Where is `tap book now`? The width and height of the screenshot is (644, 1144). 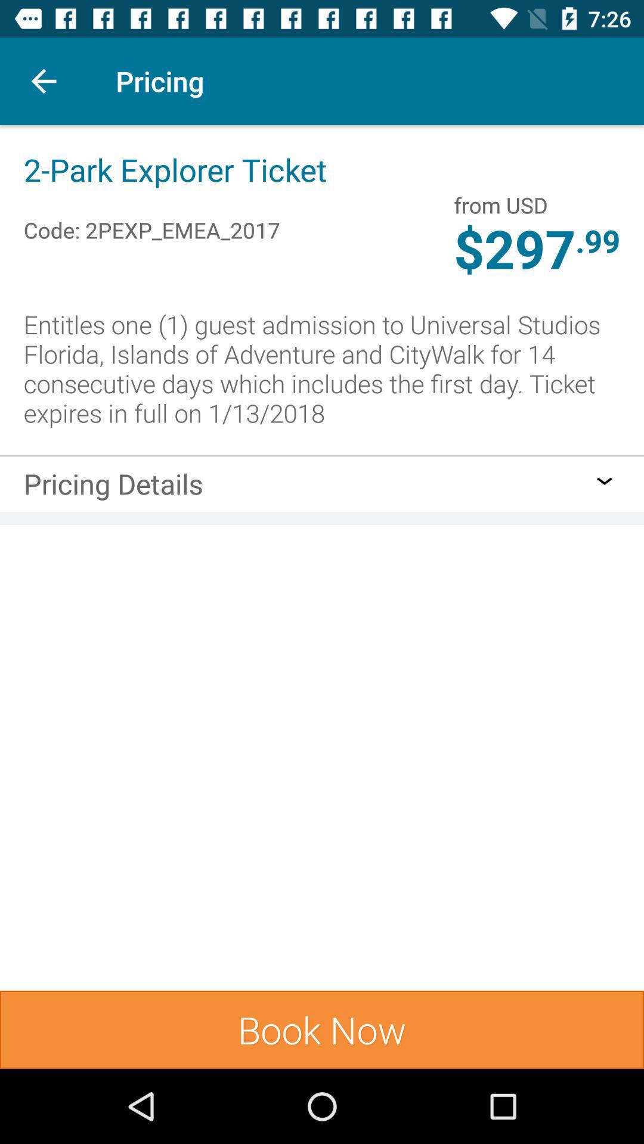 tap book now is located at coordinates (322, 1030).